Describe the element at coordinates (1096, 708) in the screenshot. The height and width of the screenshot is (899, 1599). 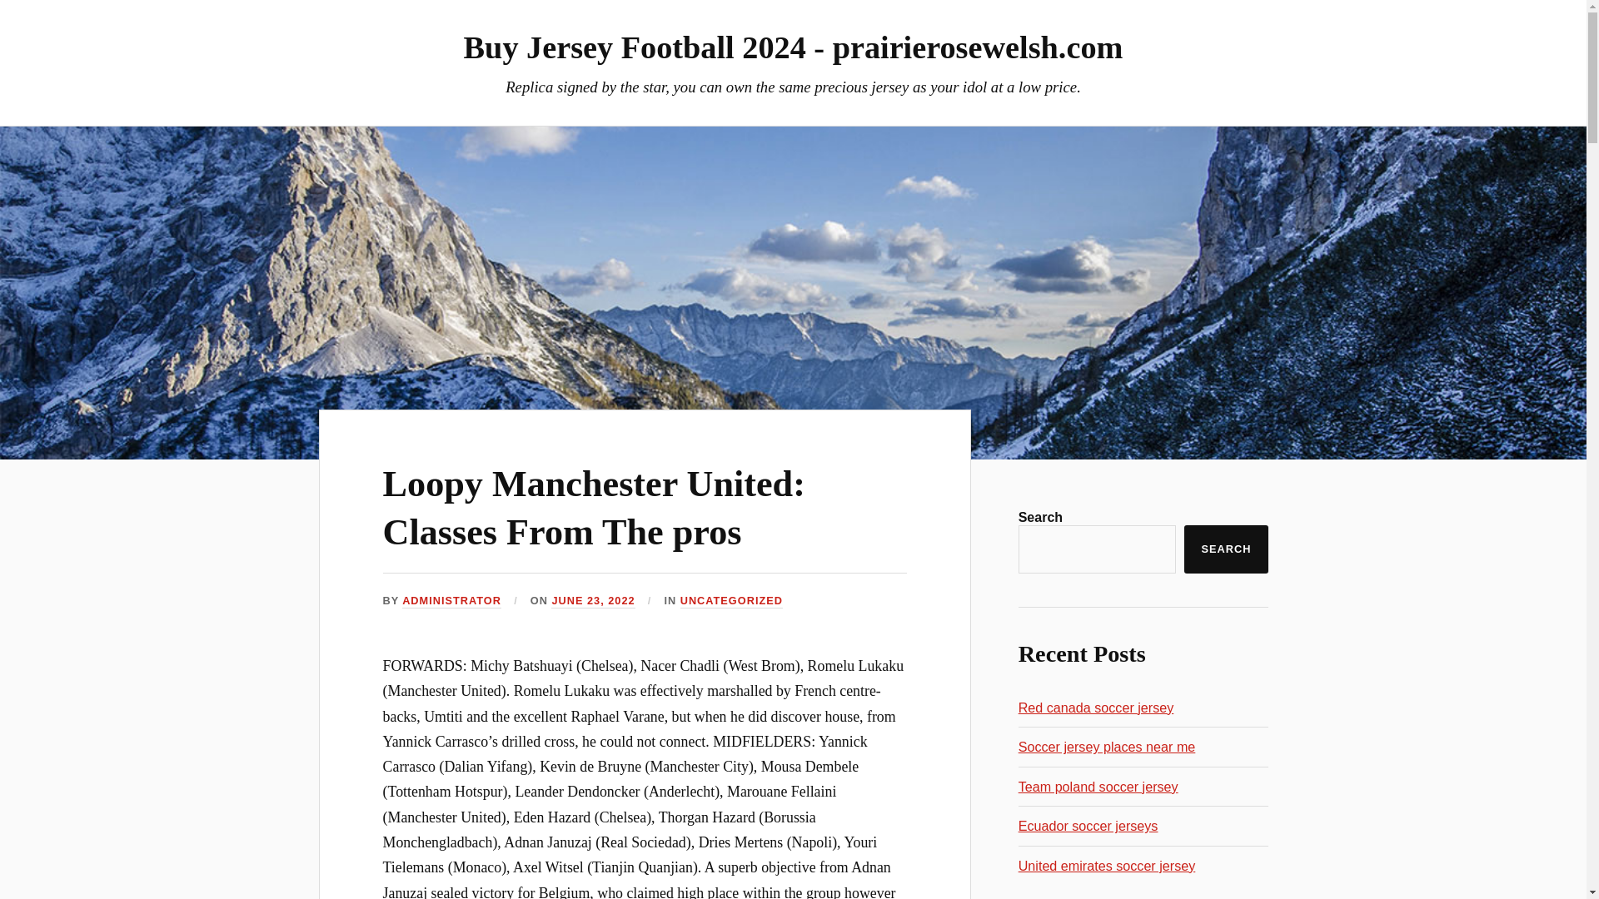
I see `Red canada soccer jersey` at that location.